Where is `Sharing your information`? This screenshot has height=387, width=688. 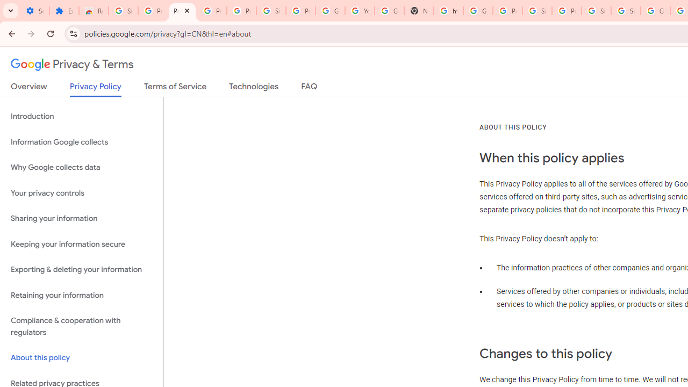
Sharing your information is located at coordinates (82, 219).